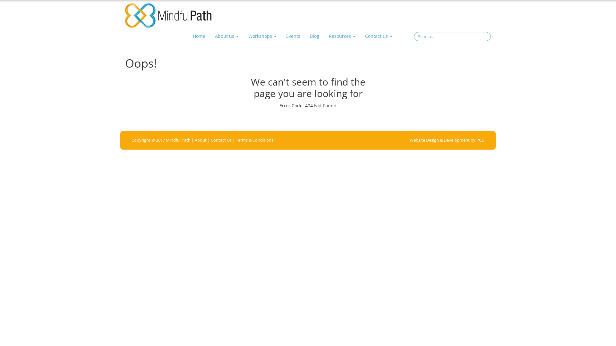  I want to click on Contact us, so click(379, 36).